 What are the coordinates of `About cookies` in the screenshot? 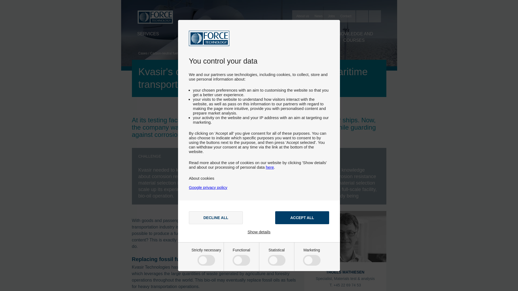 It's located at (202, 178).